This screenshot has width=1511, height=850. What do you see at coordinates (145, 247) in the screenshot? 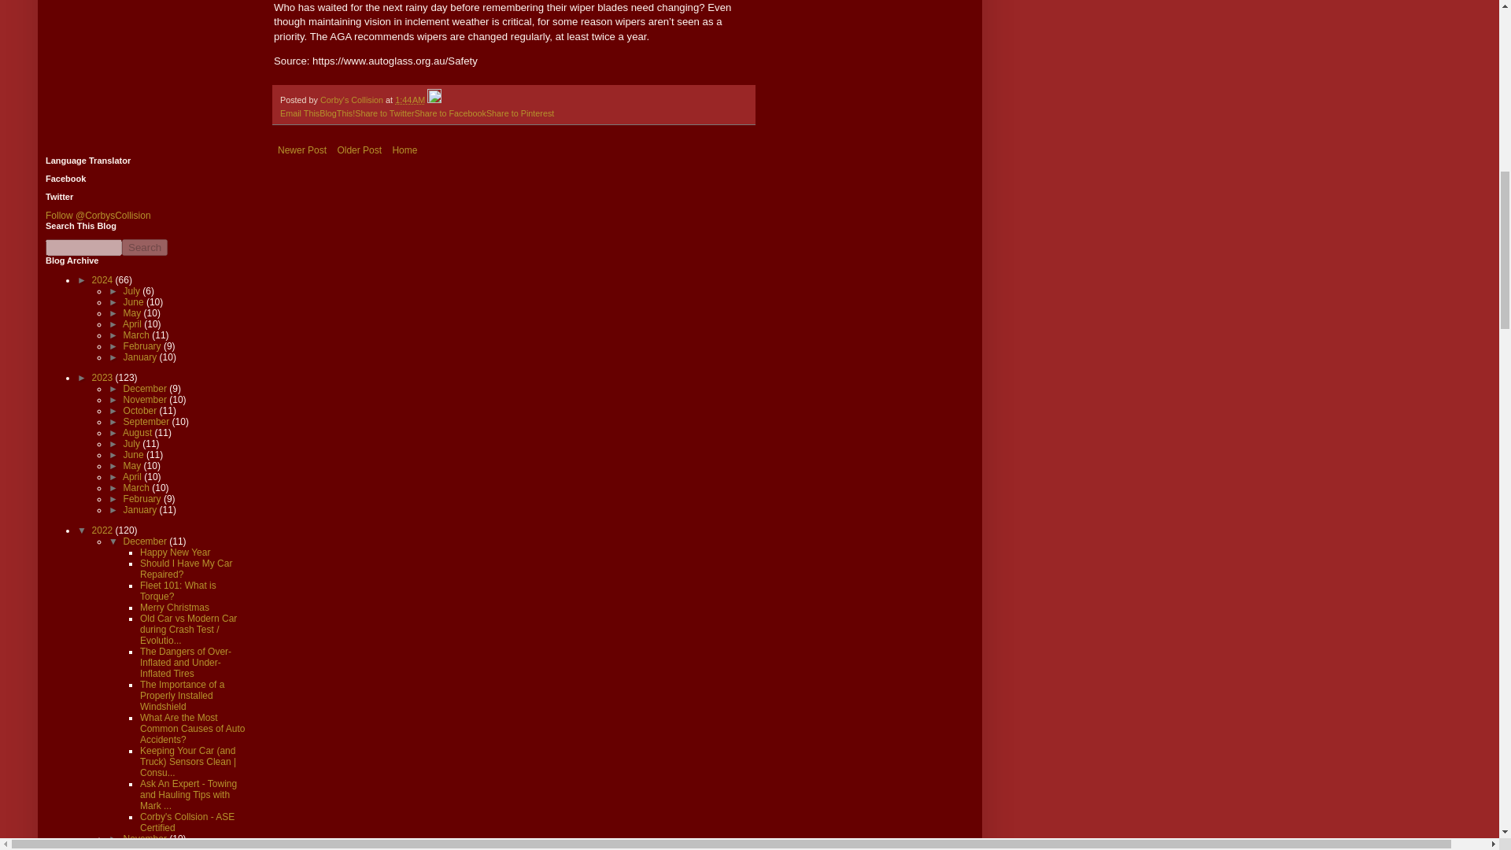
I see `Search` at bounding box center [145, 247].